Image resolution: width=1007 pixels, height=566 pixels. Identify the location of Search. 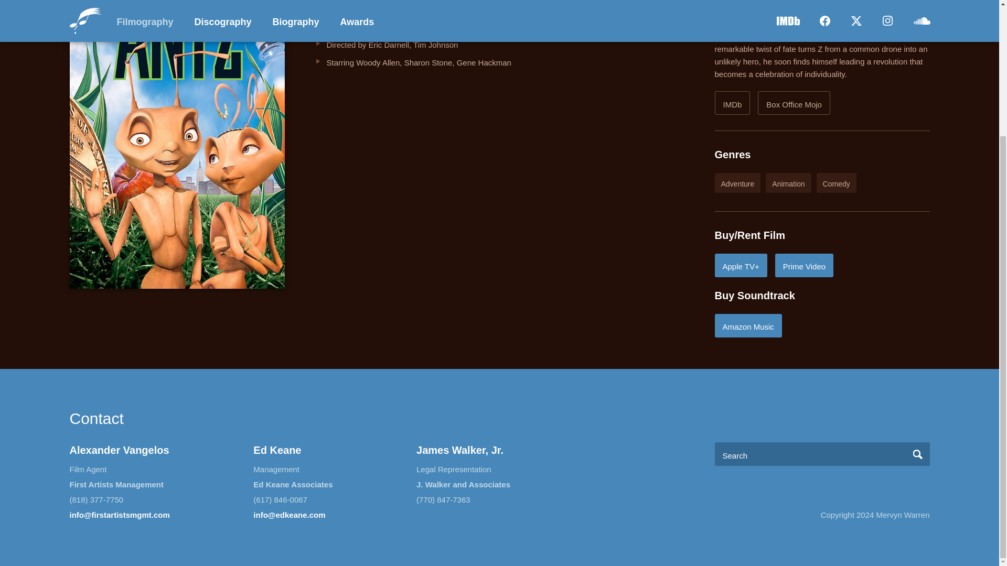
(918, 454).